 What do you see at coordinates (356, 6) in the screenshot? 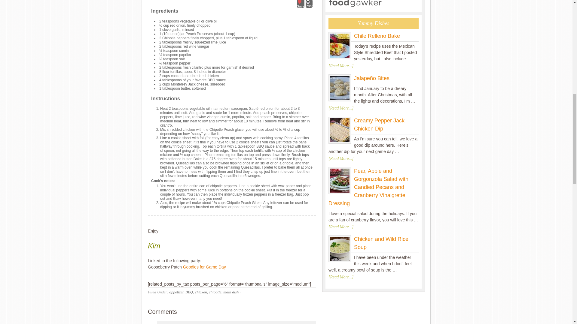
I see `our foodgawker gallery` at bounding box center [356, 6].